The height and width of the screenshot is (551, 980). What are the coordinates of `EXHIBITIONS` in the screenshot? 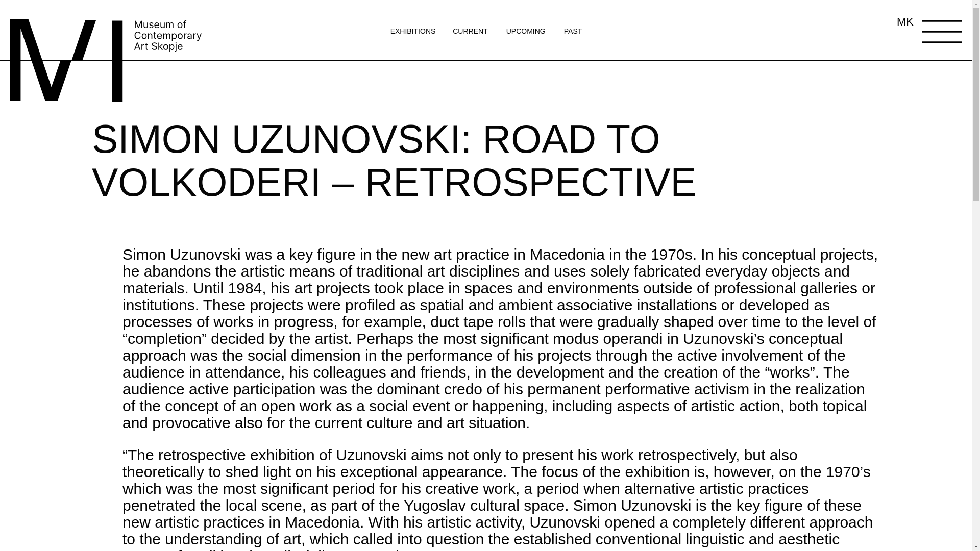 It's located at (414, 31).